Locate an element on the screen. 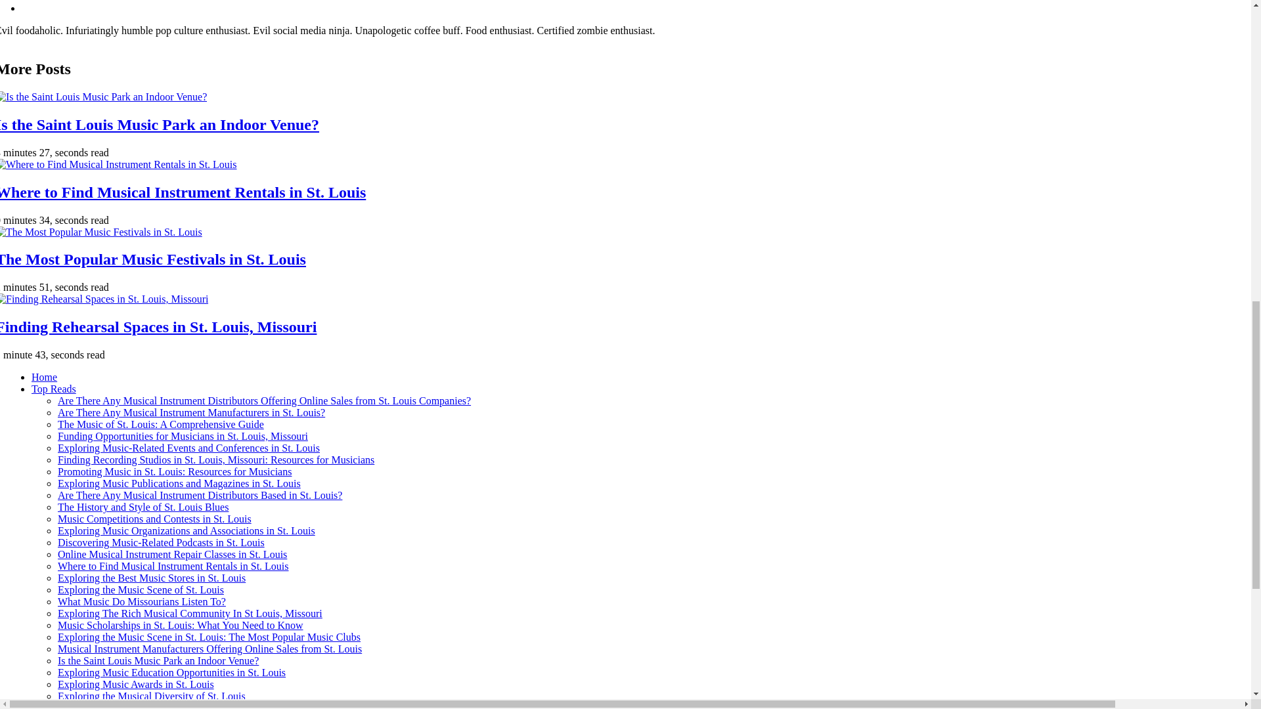  Are There Any Musical Instrument Manufacturers in St. Louis? is located at coordinates (192, 412).